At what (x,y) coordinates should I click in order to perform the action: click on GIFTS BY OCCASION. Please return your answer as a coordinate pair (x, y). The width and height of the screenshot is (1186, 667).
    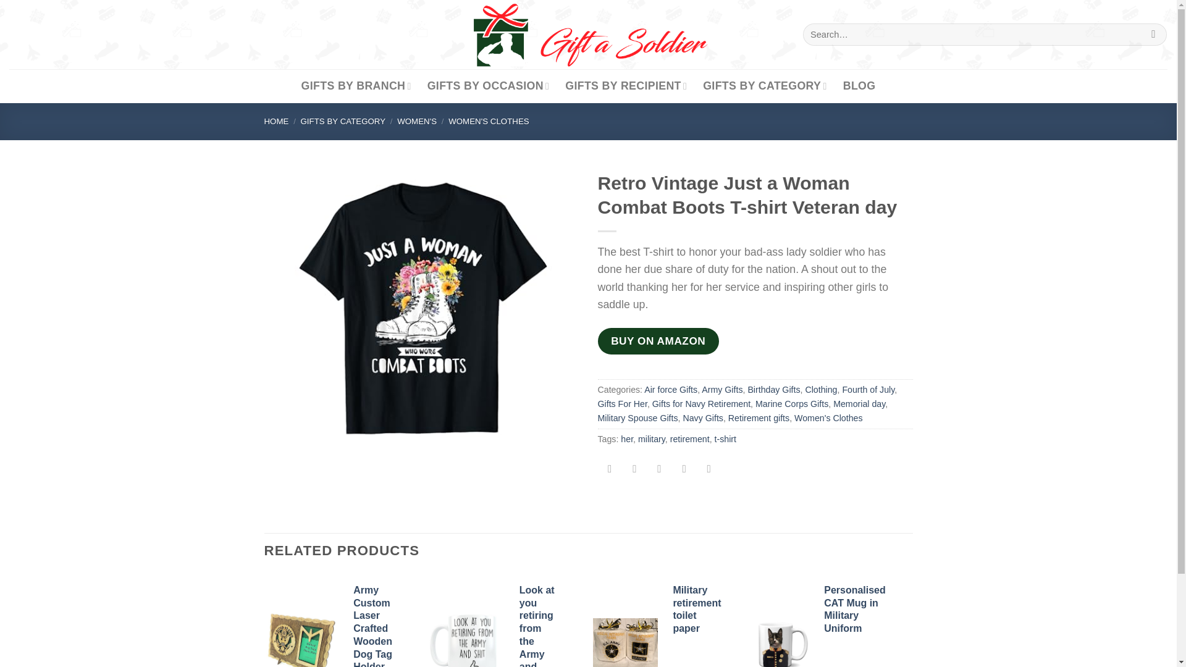
    Looking at the image, I should click on (488, 86).